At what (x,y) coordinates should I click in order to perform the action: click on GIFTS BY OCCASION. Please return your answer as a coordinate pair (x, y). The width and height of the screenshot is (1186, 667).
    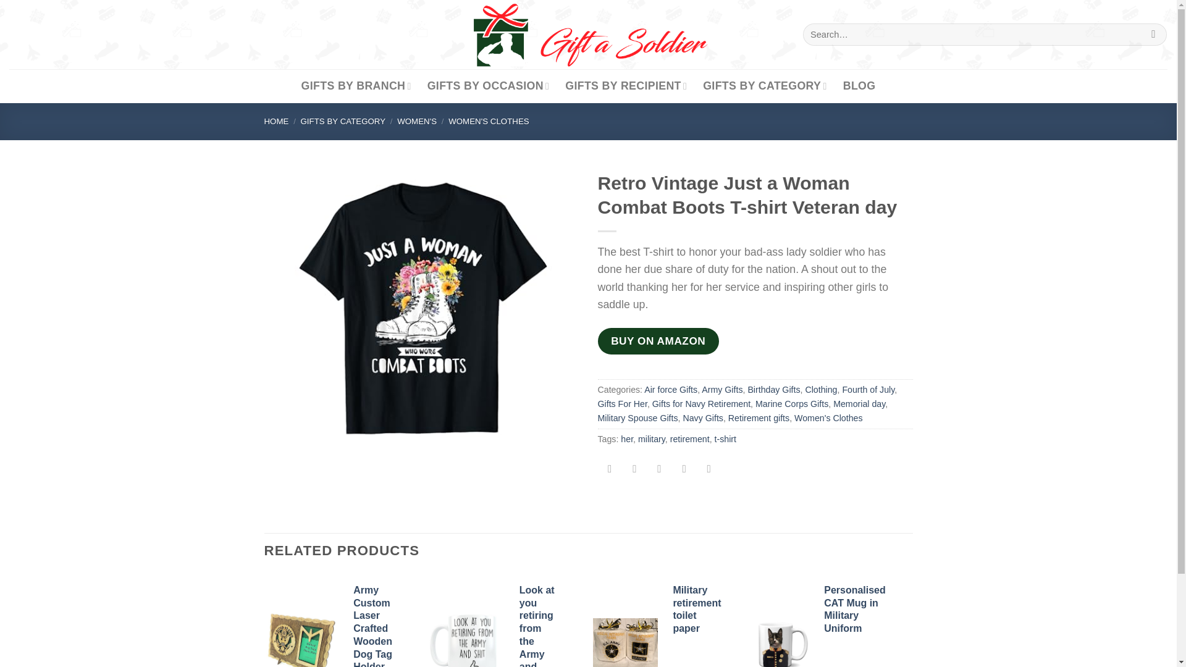
    Looking at the image, I should click on (488, 86).